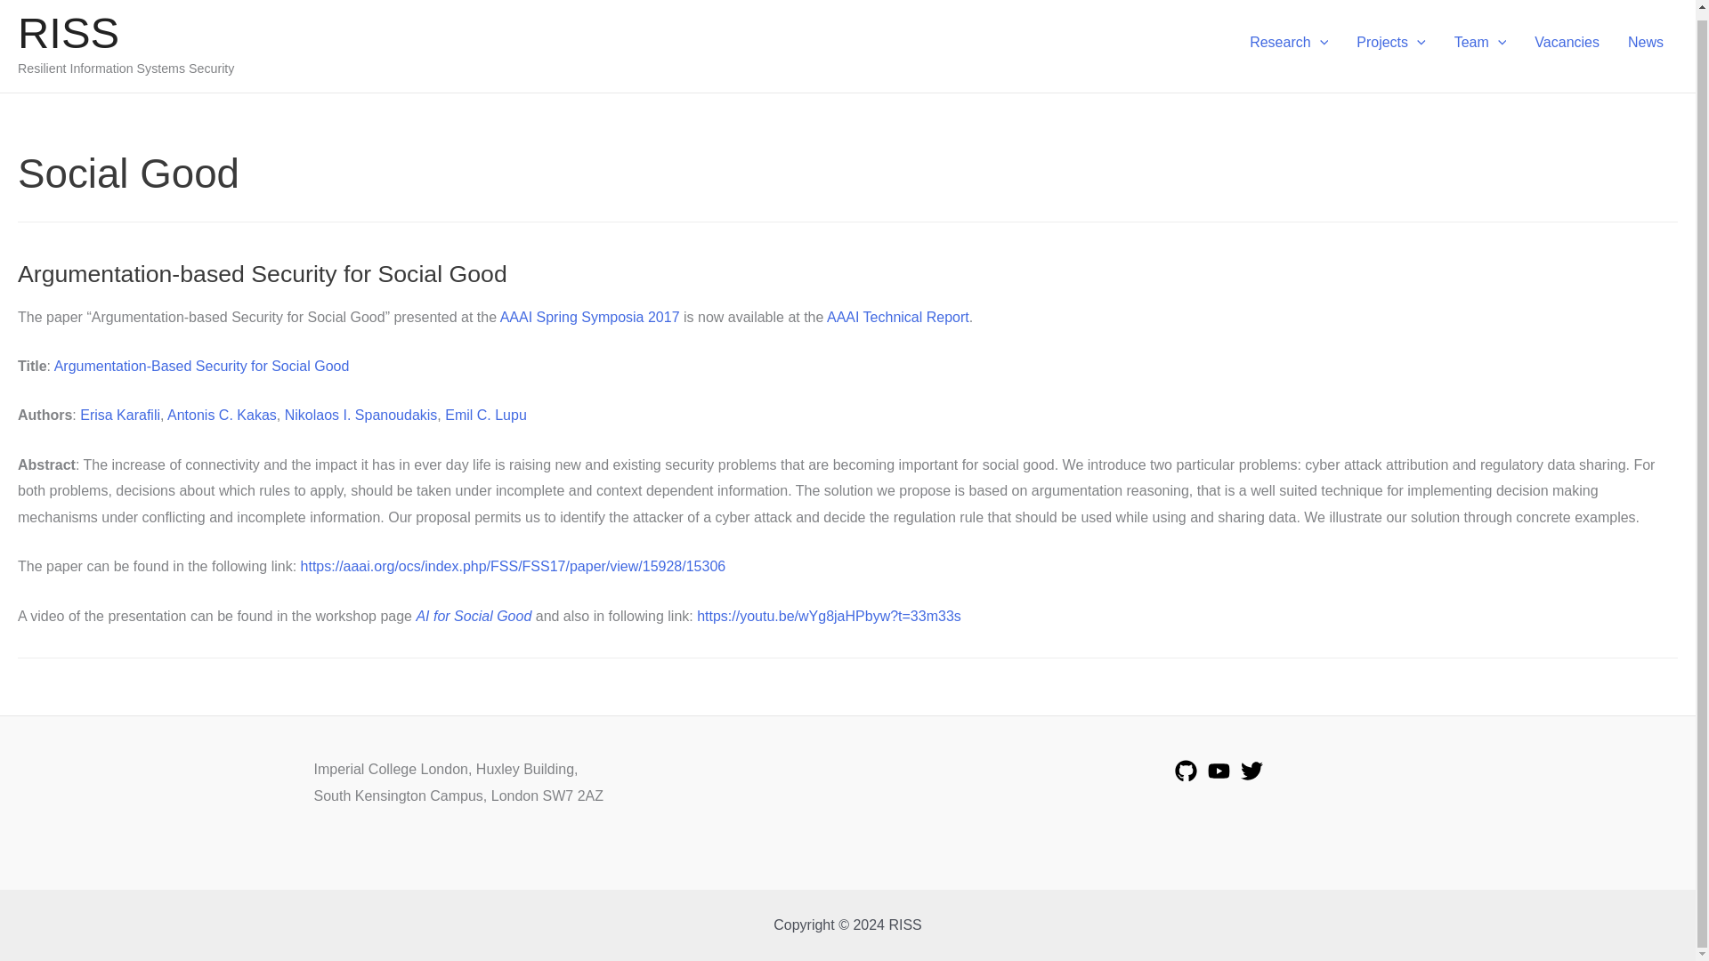  What do you see at coordinates (202, 366) in the screenshot?
I see `Argumentation-Based Security for Social Good` at bounding box center [202, 366].